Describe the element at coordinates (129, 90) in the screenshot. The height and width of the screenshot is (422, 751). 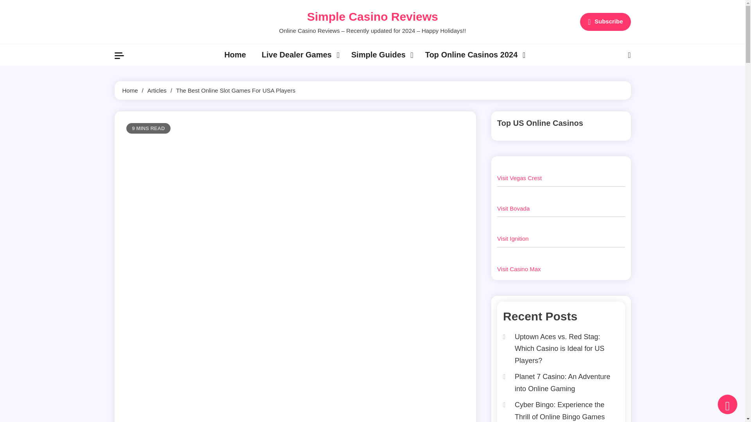
I see `Home` at that location.